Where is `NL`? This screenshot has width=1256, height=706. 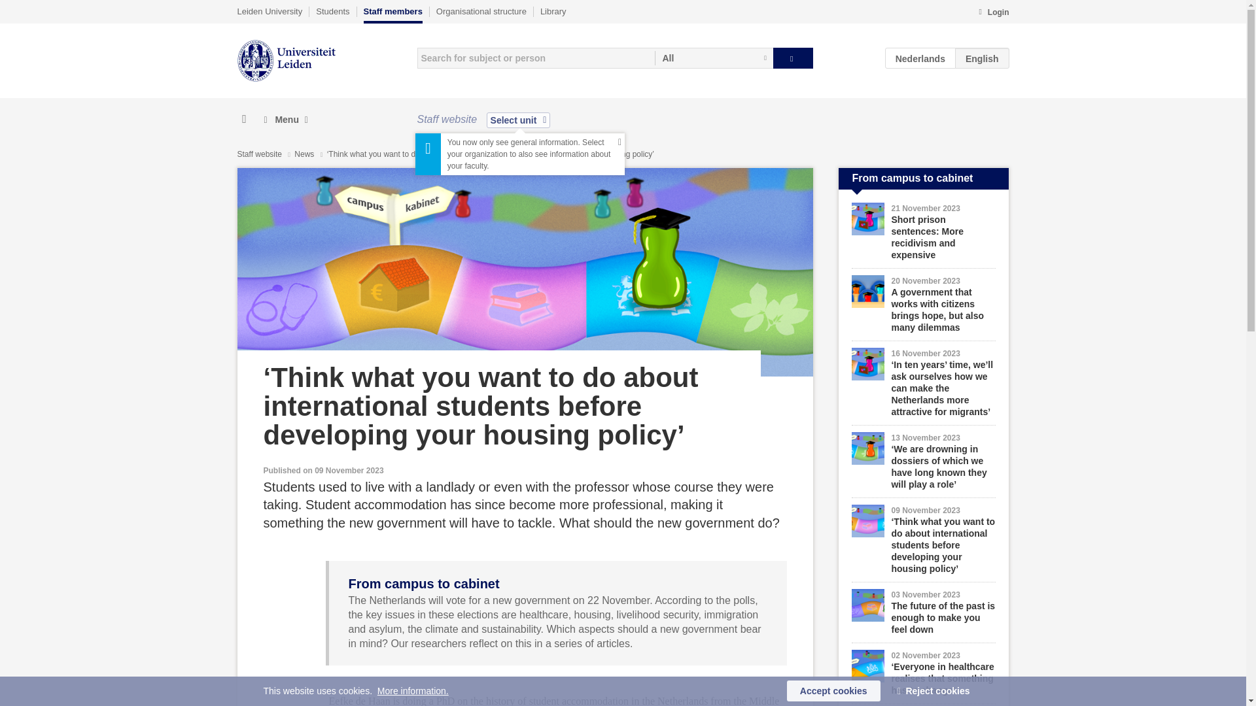 NL is located at coordinates (920, 58).